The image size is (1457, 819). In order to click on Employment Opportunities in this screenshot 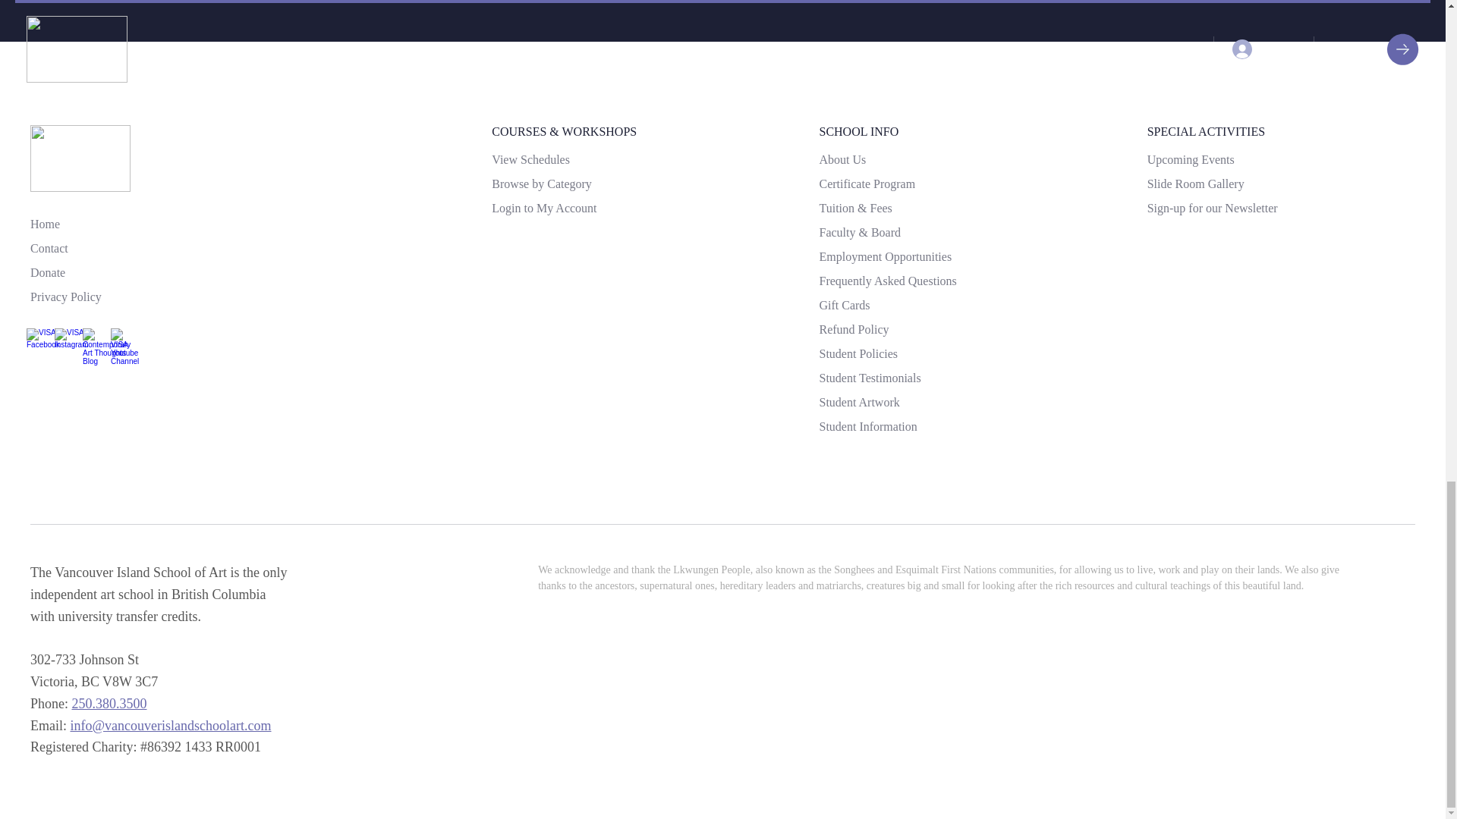, I will do `click(885, 257)`.